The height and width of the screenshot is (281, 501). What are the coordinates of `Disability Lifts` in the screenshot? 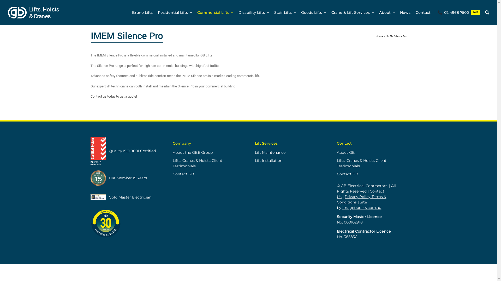 It's located at (254, 12).